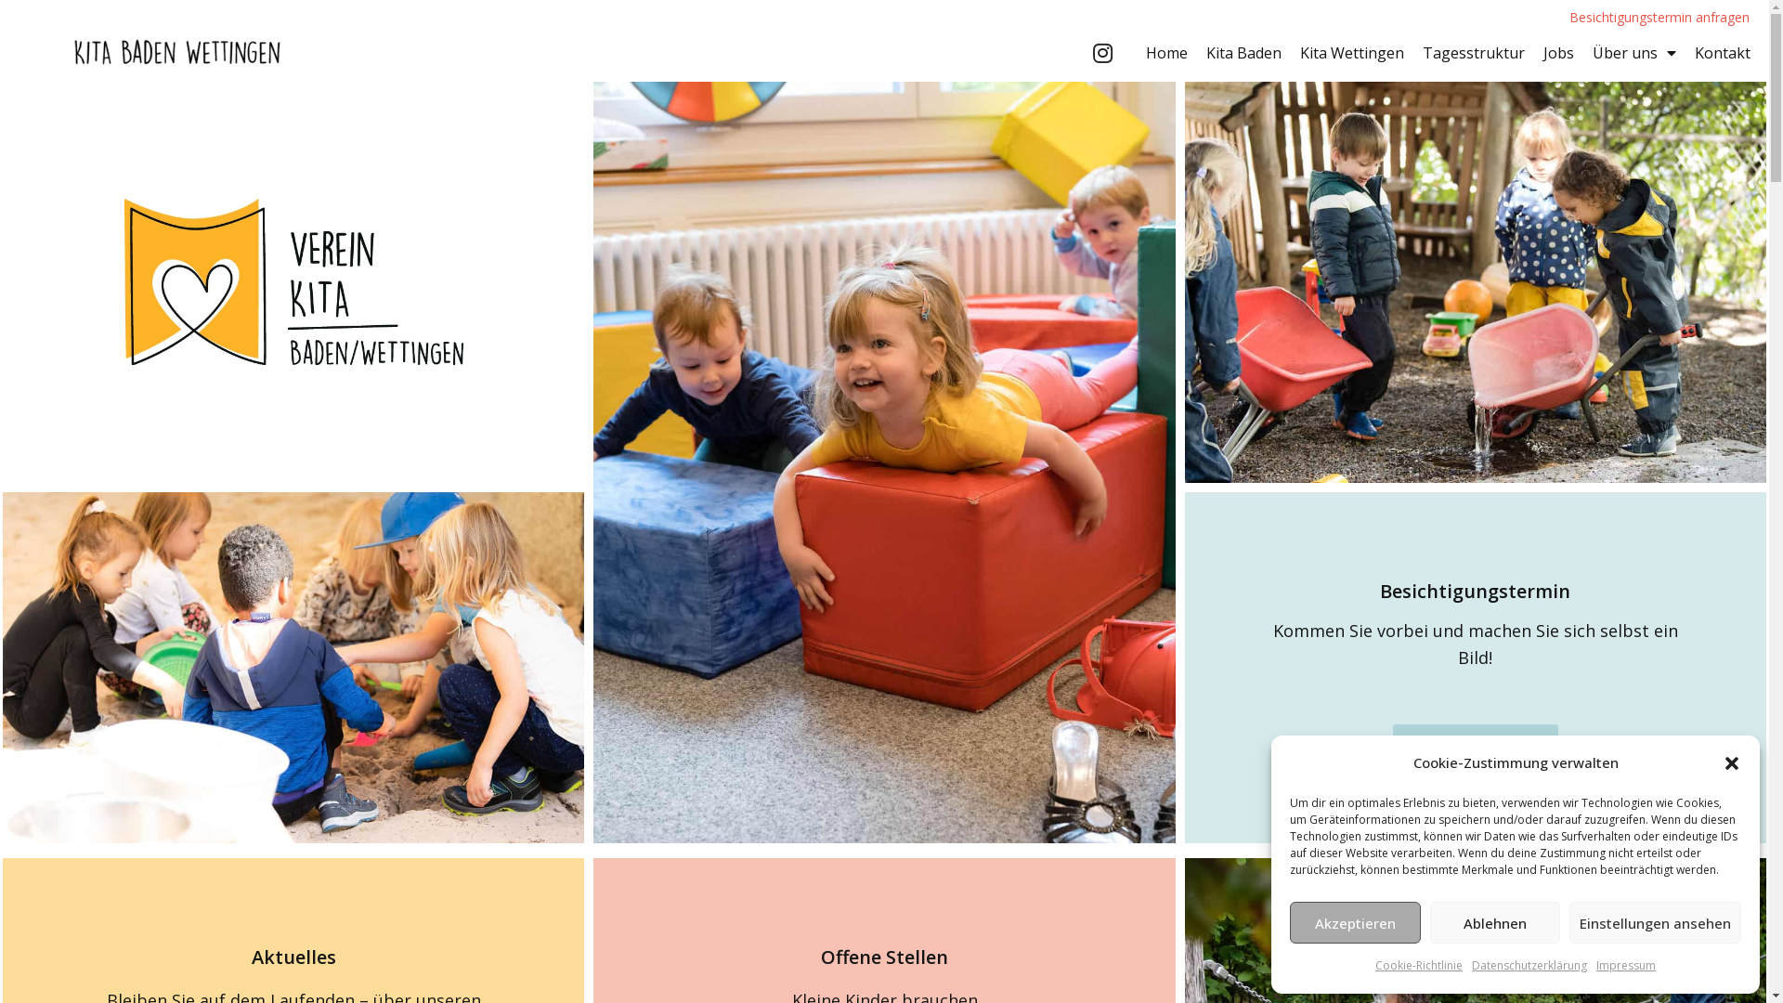 The width and height of the screenshot is (1783, 1003). What do you see at coordinates (1626, 966) in the screenshot?
I see `Impressum` at bounding box center [1626, 966].